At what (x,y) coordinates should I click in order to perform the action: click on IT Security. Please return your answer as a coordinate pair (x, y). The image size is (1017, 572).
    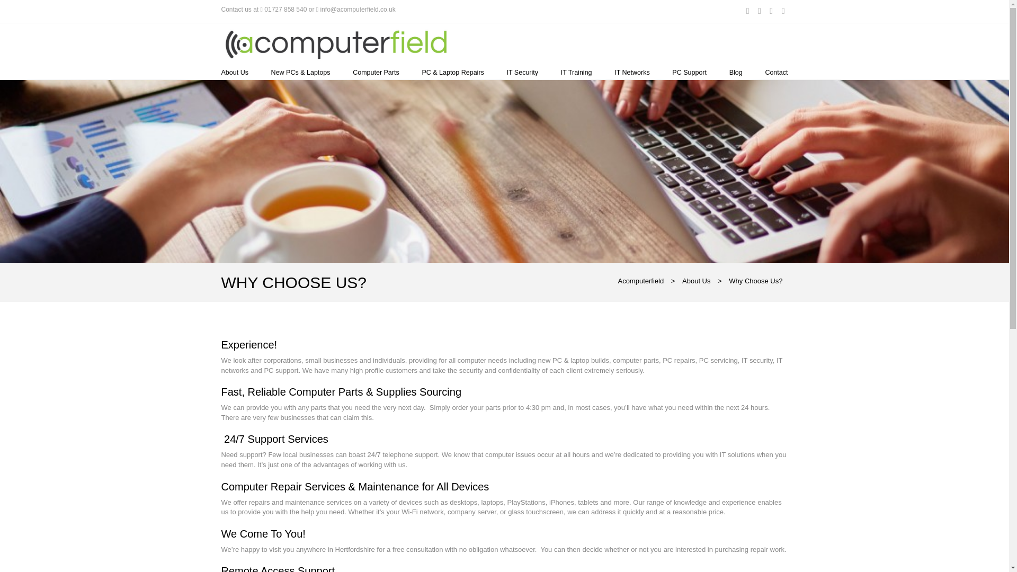
    Looking at the image, I should click on (522, 72).